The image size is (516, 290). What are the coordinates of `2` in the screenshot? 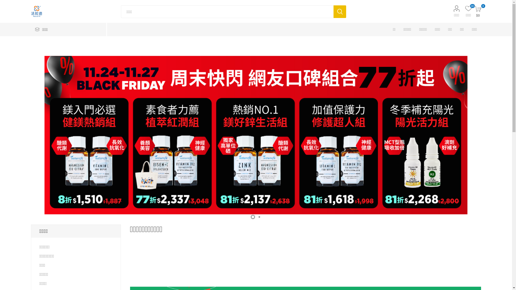 It's located at (259, 217).